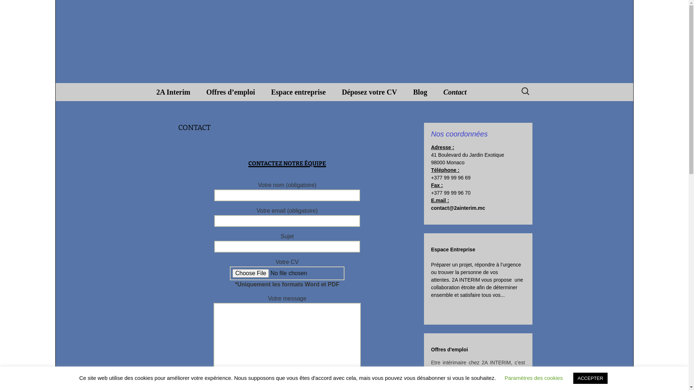 The image size is (694, 390). What do you see at coordinates (453, 250) in the screenshot?
I see `Espace Entreprise` at bounding box center [453, 250].